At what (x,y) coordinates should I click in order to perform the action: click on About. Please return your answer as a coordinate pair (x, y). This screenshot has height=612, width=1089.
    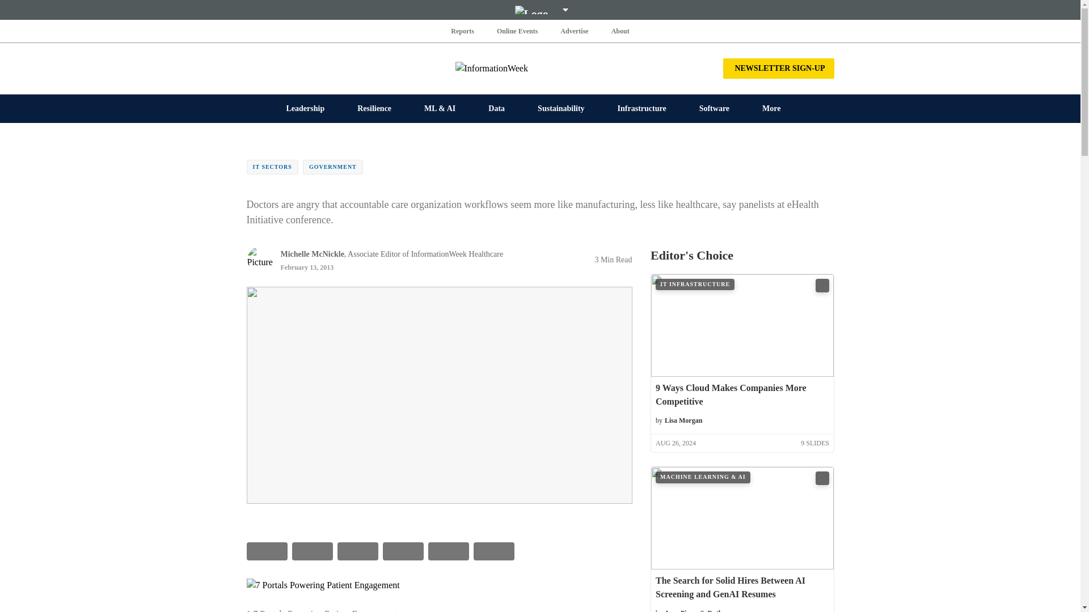
    Looking at the image, I should click on (620, 31).